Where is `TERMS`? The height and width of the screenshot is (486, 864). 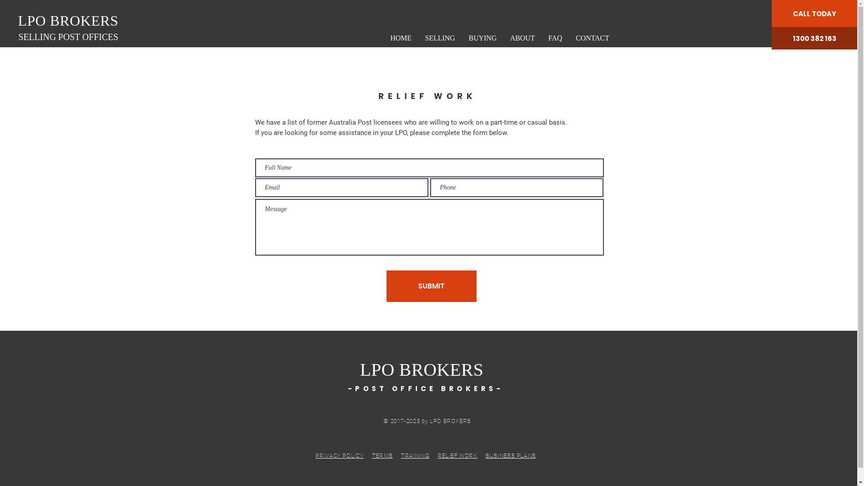
TERMS is located at coordinates (382, 455).